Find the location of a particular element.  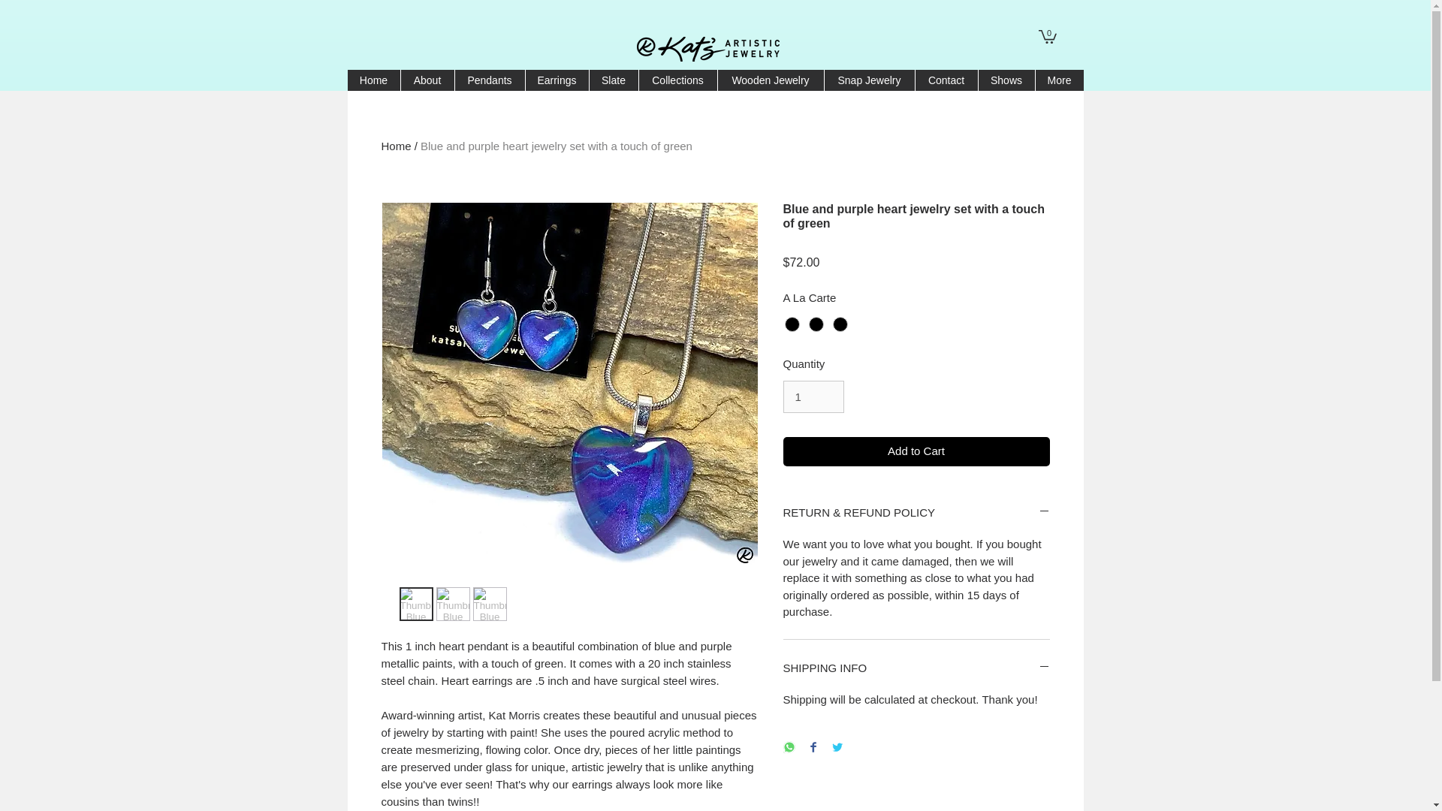

Contact is located at coordinates (946, 80).